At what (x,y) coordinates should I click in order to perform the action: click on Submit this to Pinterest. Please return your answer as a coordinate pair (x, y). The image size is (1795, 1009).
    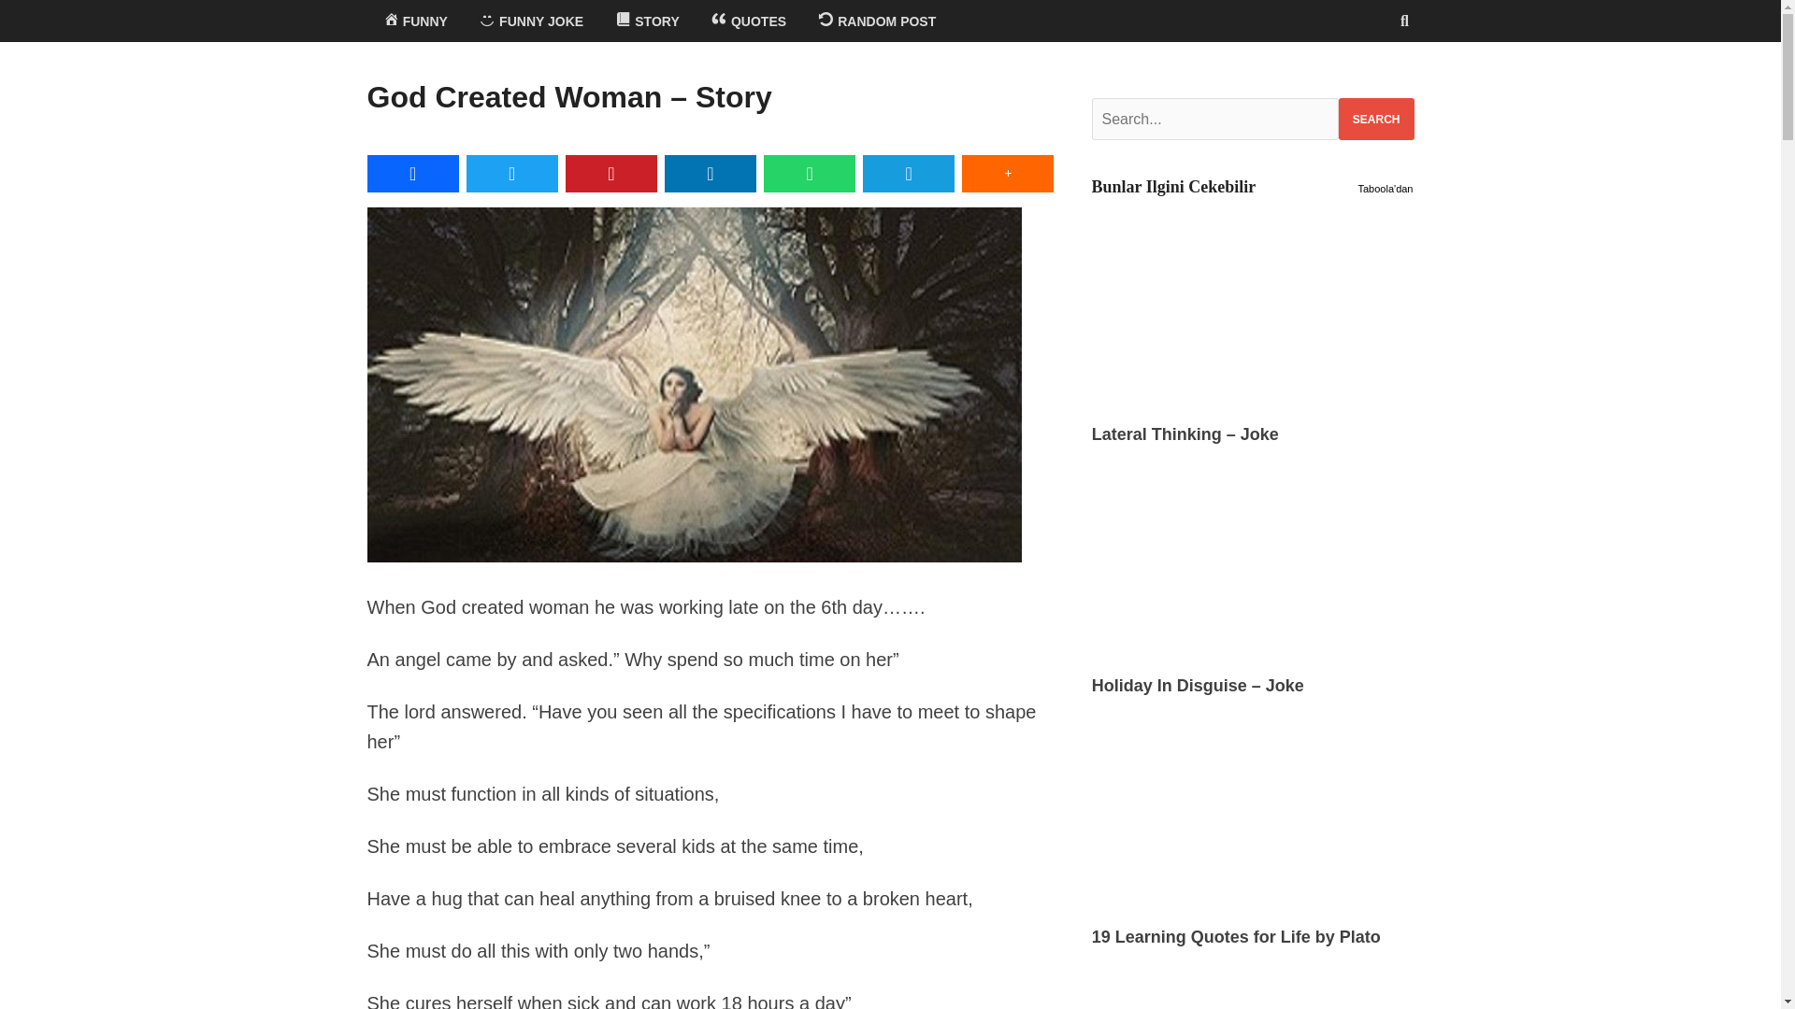
    Looking at the image, I should click on (610, 174).